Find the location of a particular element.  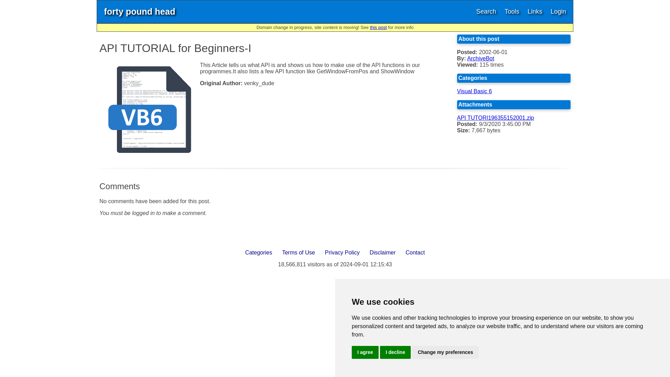

Privacy Policy is located at coordinates (342, 252).